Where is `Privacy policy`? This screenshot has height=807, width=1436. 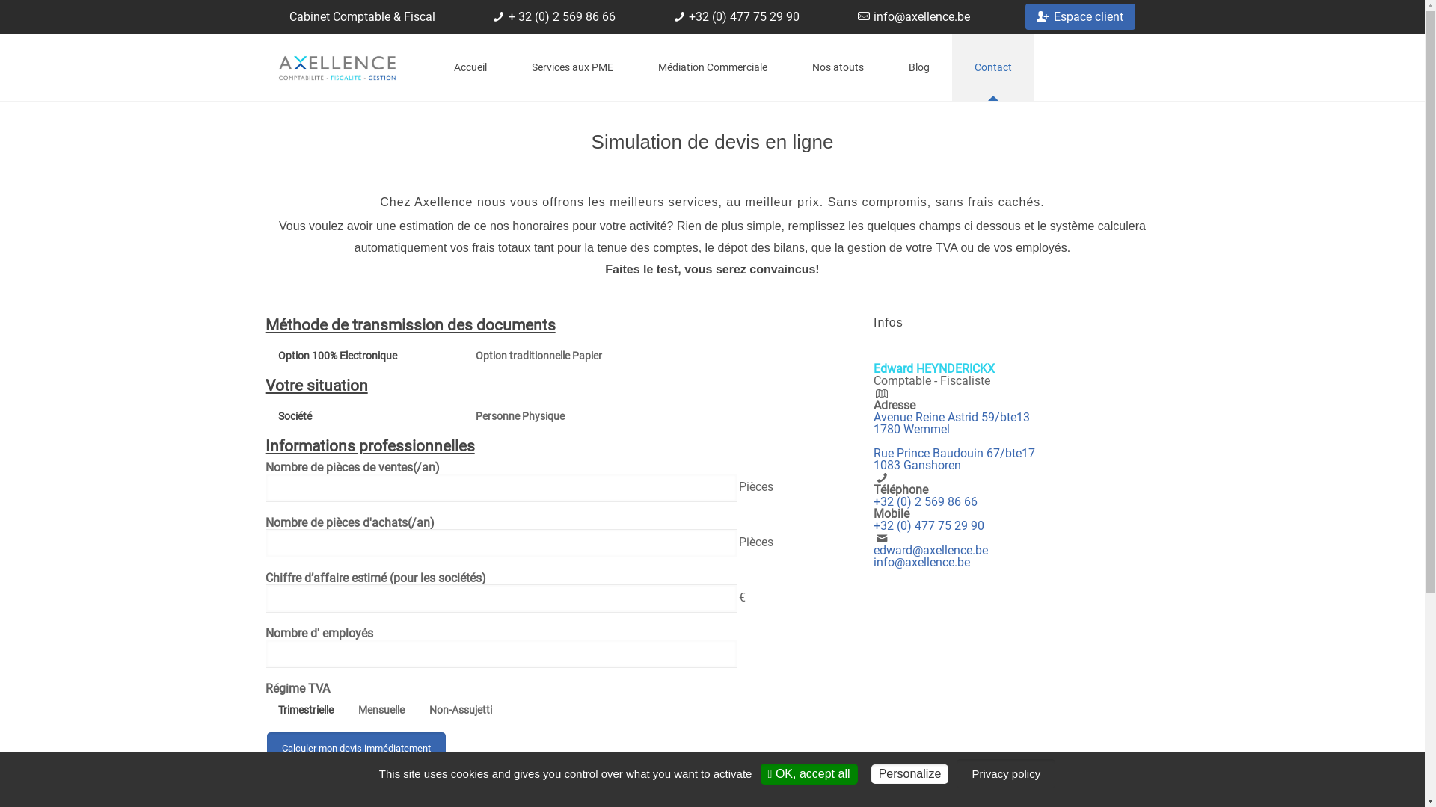
Privacy policy is located at coordinates (1006, 774).